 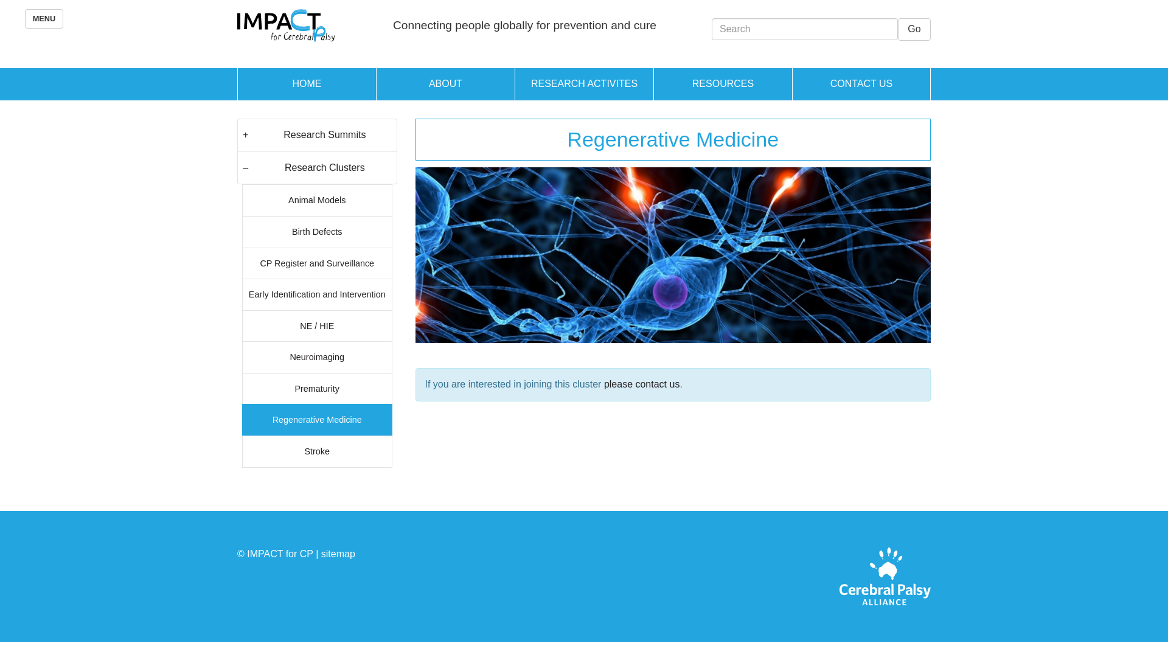 I want to click on Research Clusters, so click(x=325, y=168).